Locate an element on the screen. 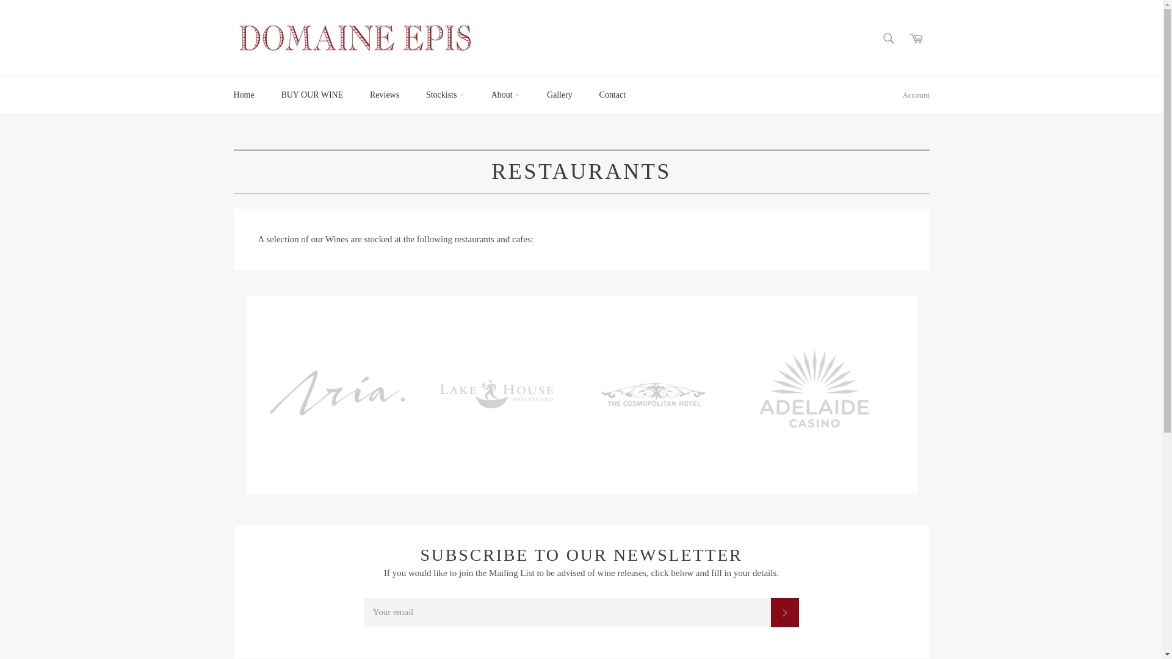 Image resolution: width=1172 pixels, height=659 pixels. Reviews is located at coordinates (385, 95).